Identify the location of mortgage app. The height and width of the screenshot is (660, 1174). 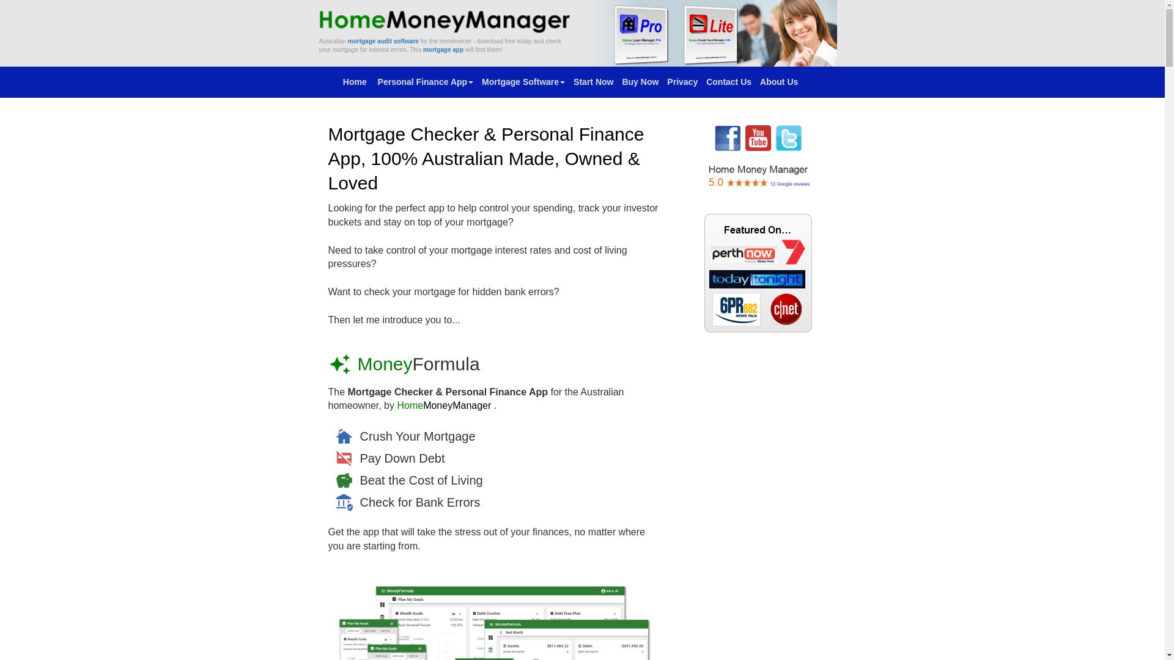
(443, 50).